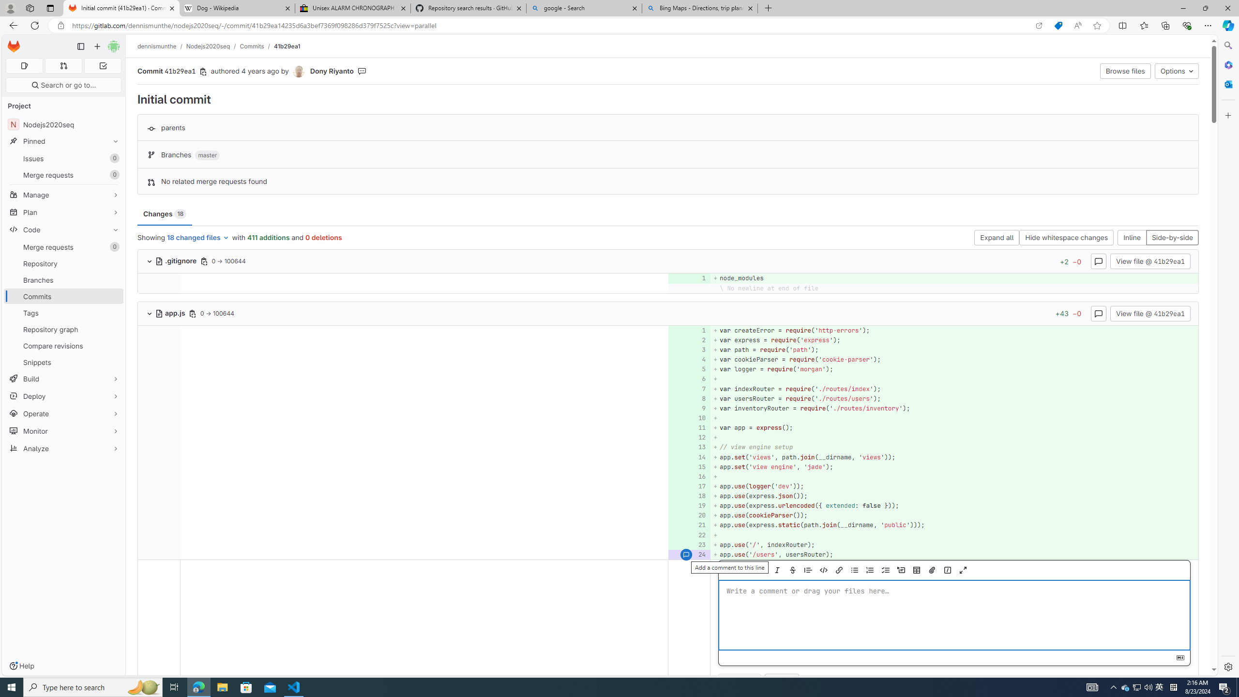 Image resolution: width=1239 pixels, height=697 pixels. I want to click on Pin Repository graph, so click(113, 329).